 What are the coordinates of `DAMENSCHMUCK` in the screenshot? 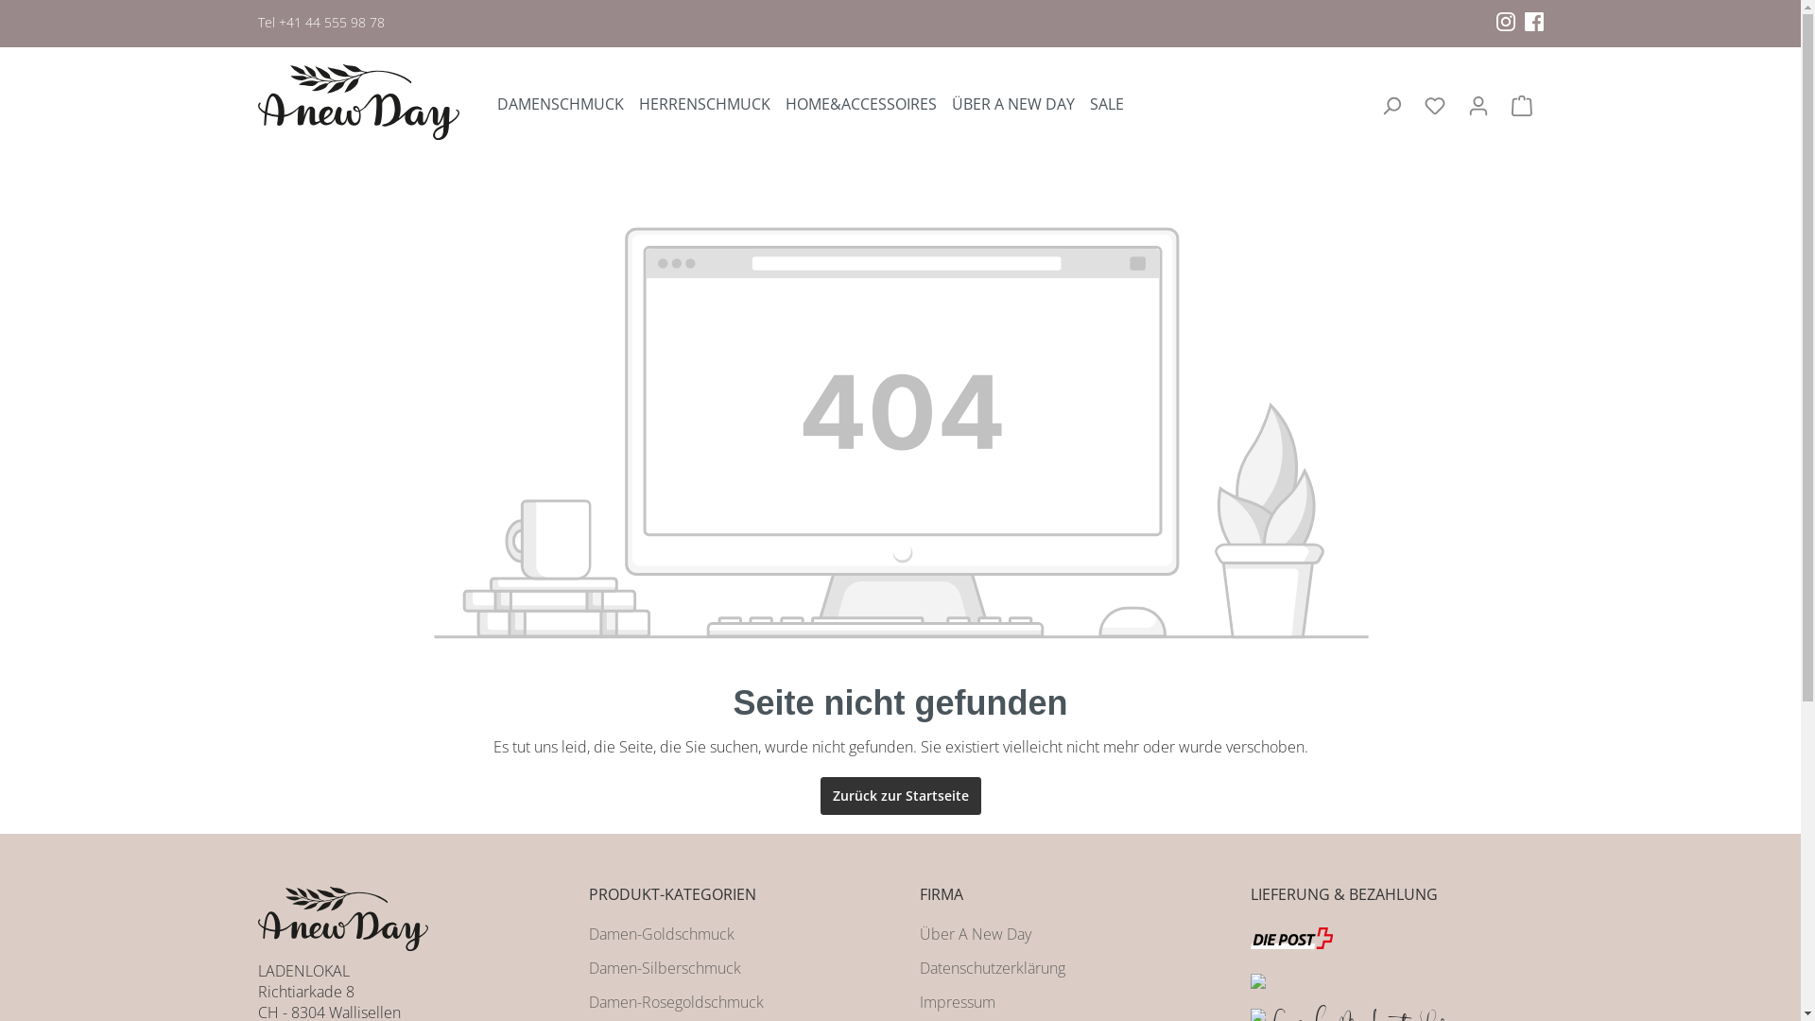 It's located at (568, 106).